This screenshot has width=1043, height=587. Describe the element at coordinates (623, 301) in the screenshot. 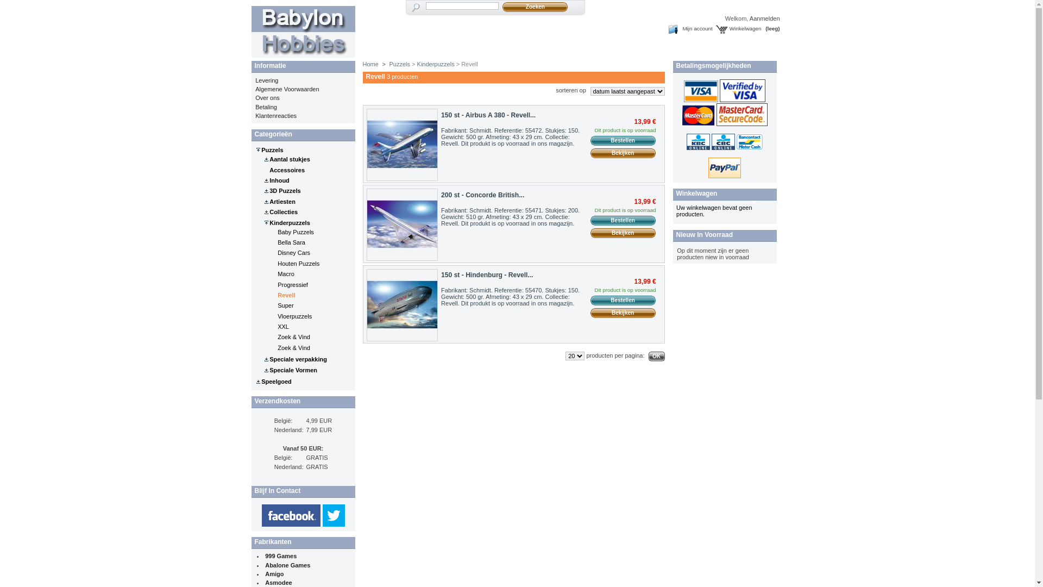

I see `Bestellen` at that location.